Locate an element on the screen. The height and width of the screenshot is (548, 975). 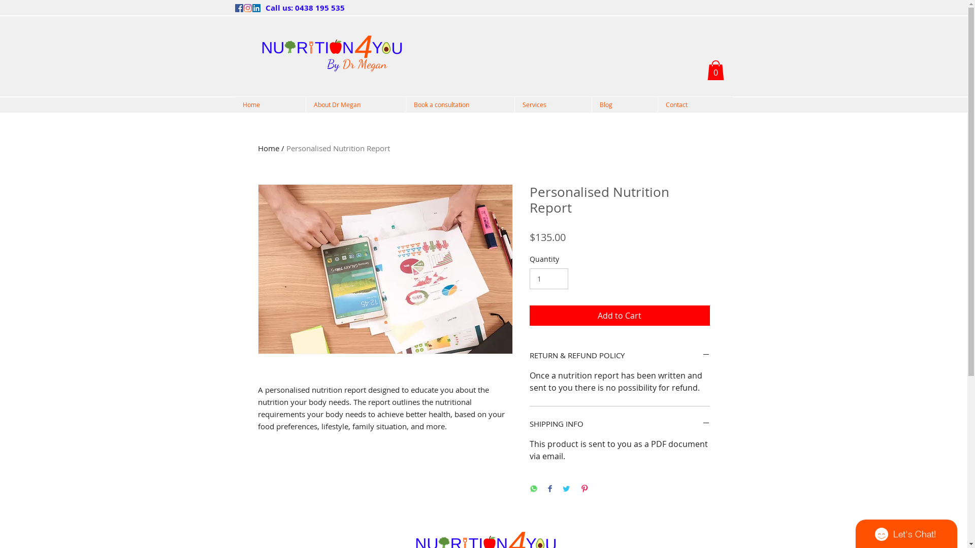
Personalised Nutrition Report is located at coordinates (338, 148).